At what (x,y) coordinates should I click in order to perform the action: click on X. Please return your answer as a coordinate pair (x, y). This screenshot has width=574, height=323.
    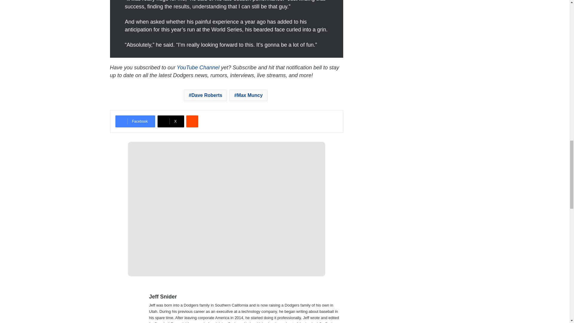
    Looking at the image, I should click on (171, 121).